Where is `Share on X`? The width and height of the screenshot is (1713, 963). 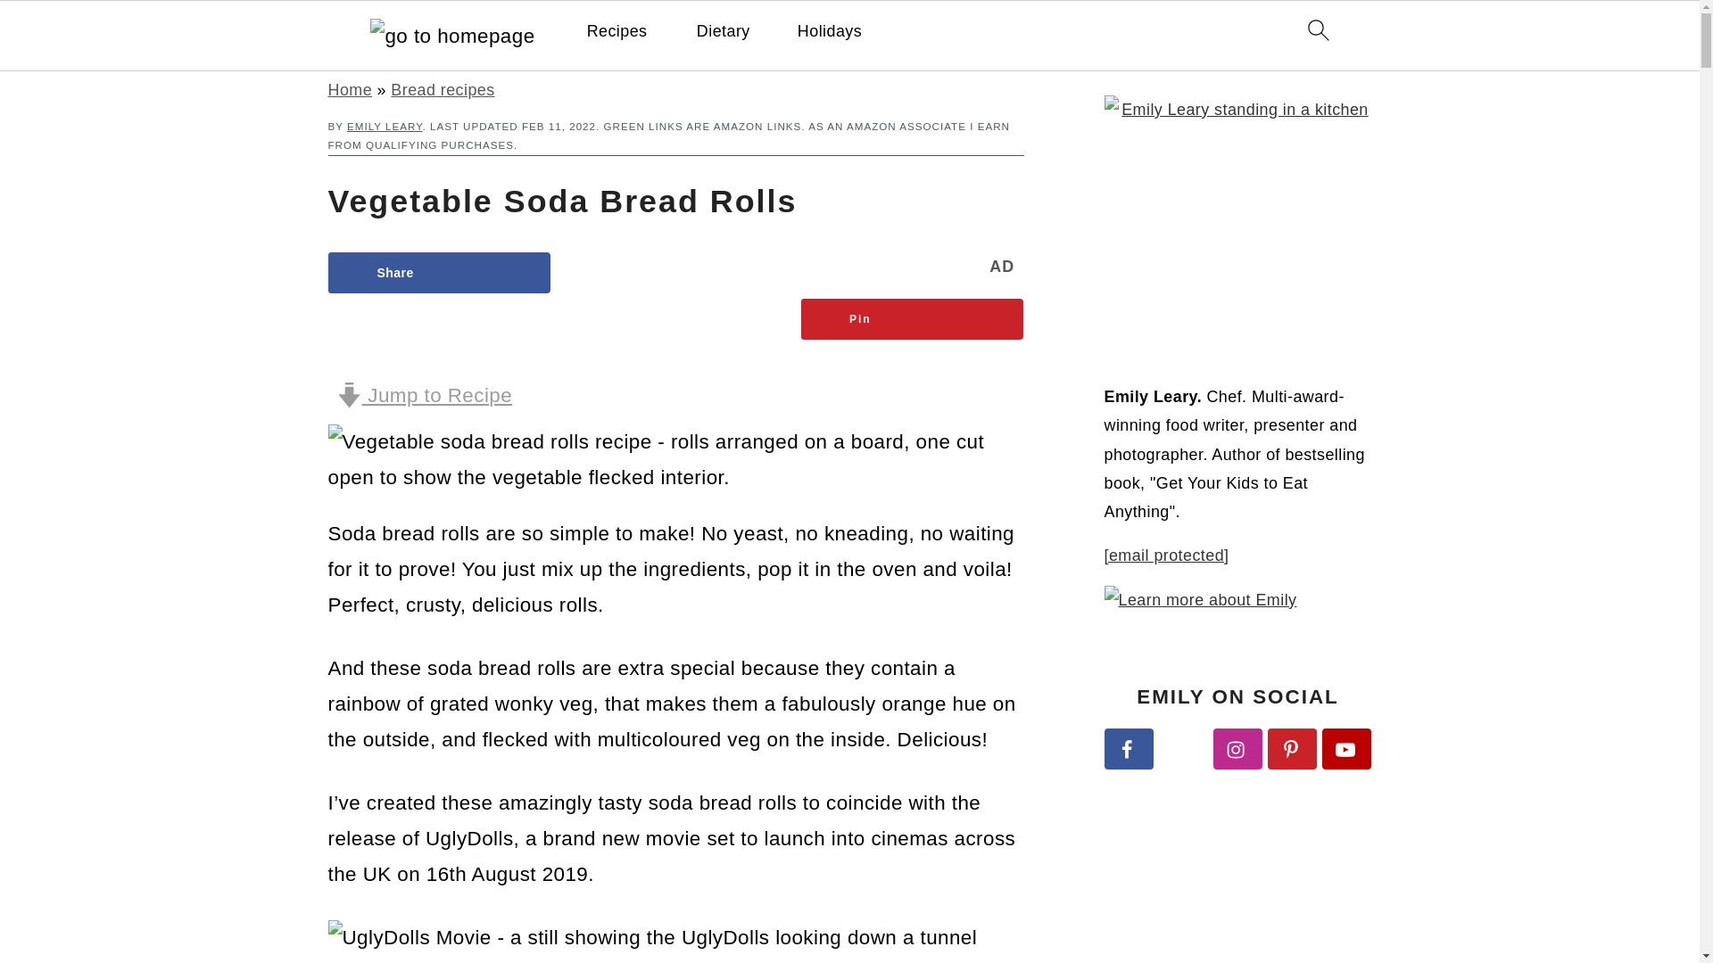
Share on X is located at coordinates (676, 273).